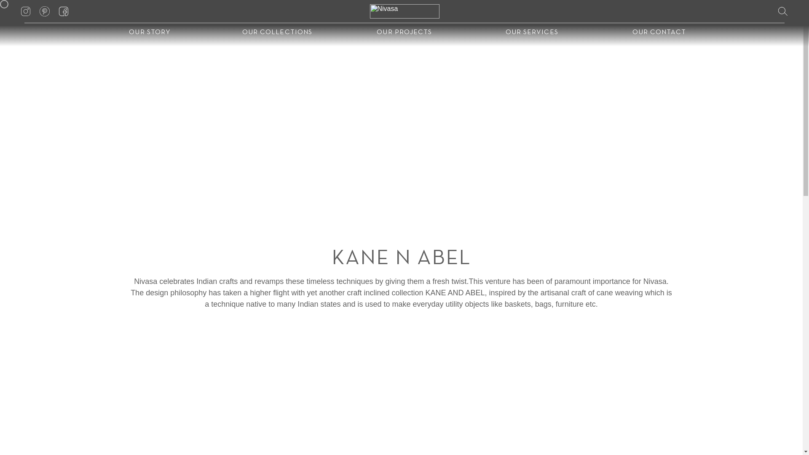  I want to click on Nivasa on Pinterest, so click(567, 432).